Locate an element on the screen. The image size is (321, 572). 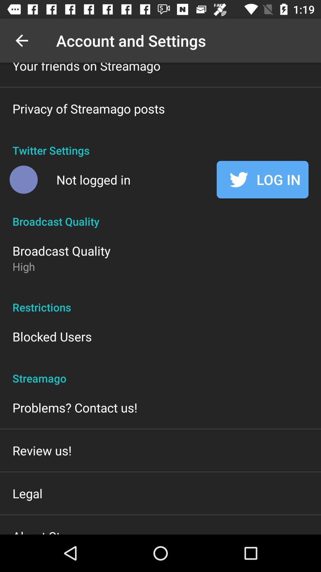
flip until the problems? contact us! is located at coordinates (75, 408).